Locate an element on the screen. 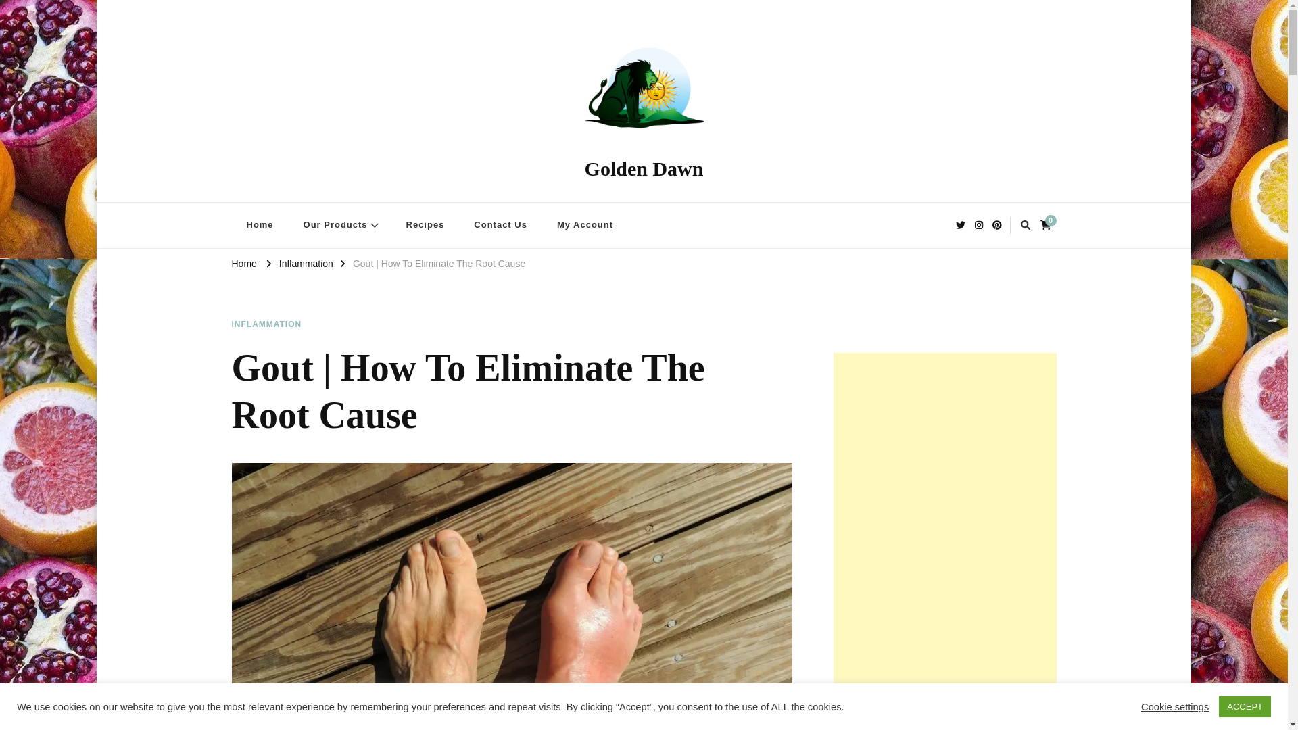  Home is located at coordinates (260, 226).